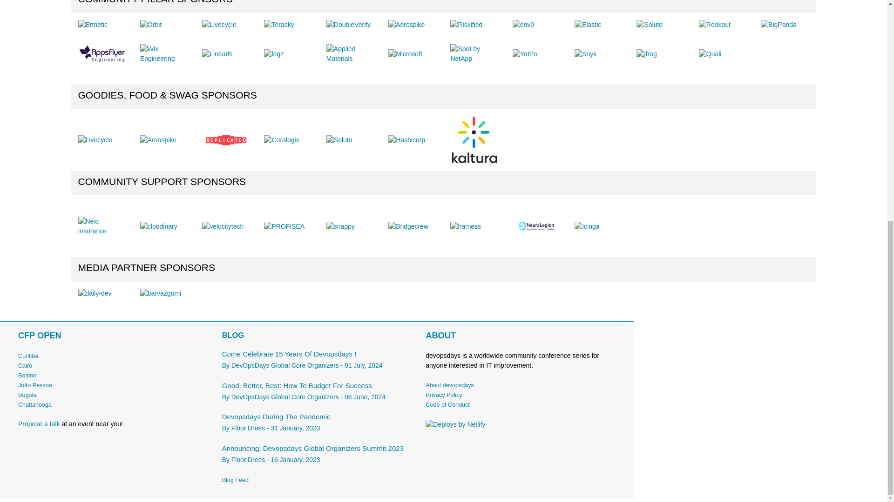  Describe the element at coordinates (93, 25) in the screenshot. I see `Ermetic` at that location.